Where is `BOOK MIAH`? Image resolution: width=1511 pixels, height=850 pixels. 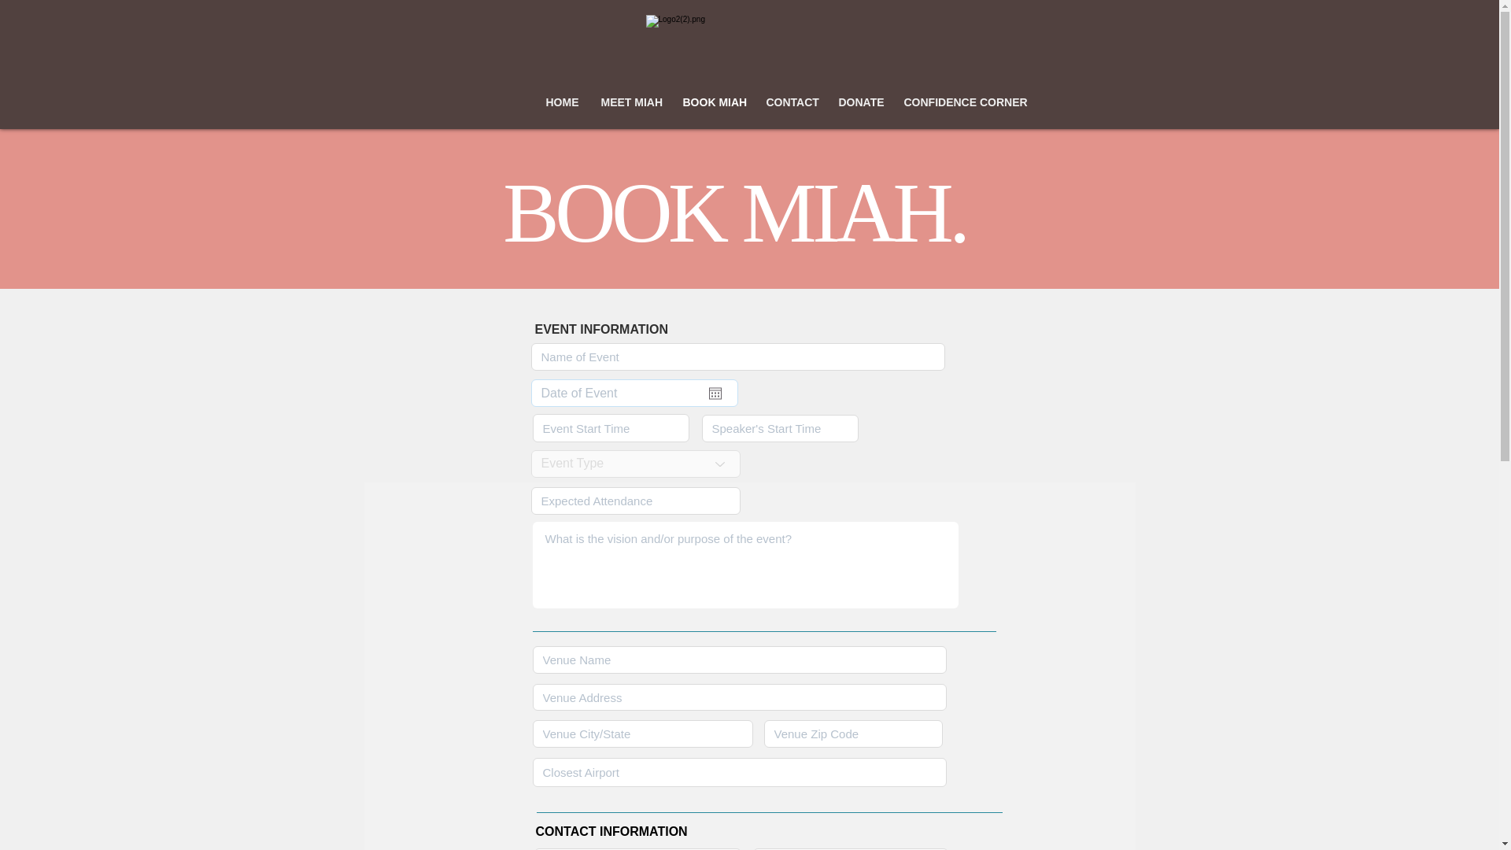 BOOK MIAH is located at coordinates (712, 102).